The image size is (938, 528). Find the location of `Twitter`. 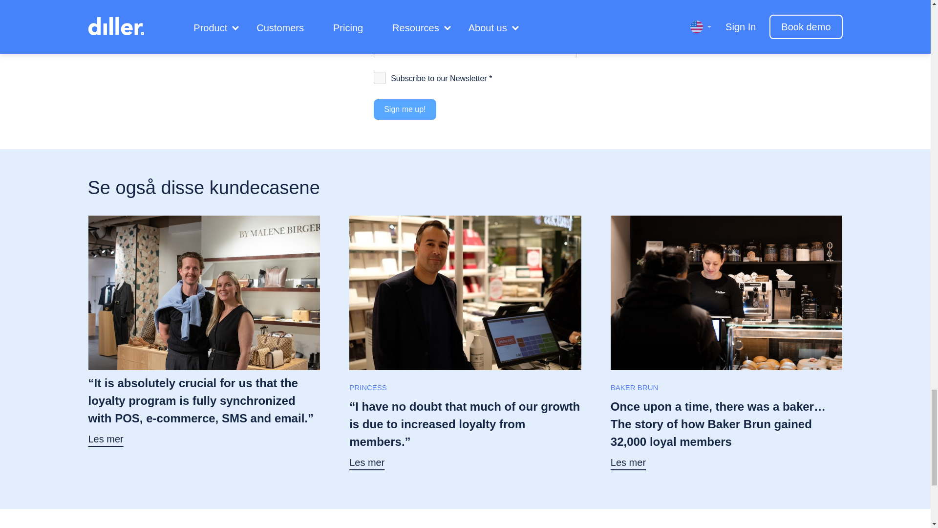

Twitter is located at coordinates (403, 4).